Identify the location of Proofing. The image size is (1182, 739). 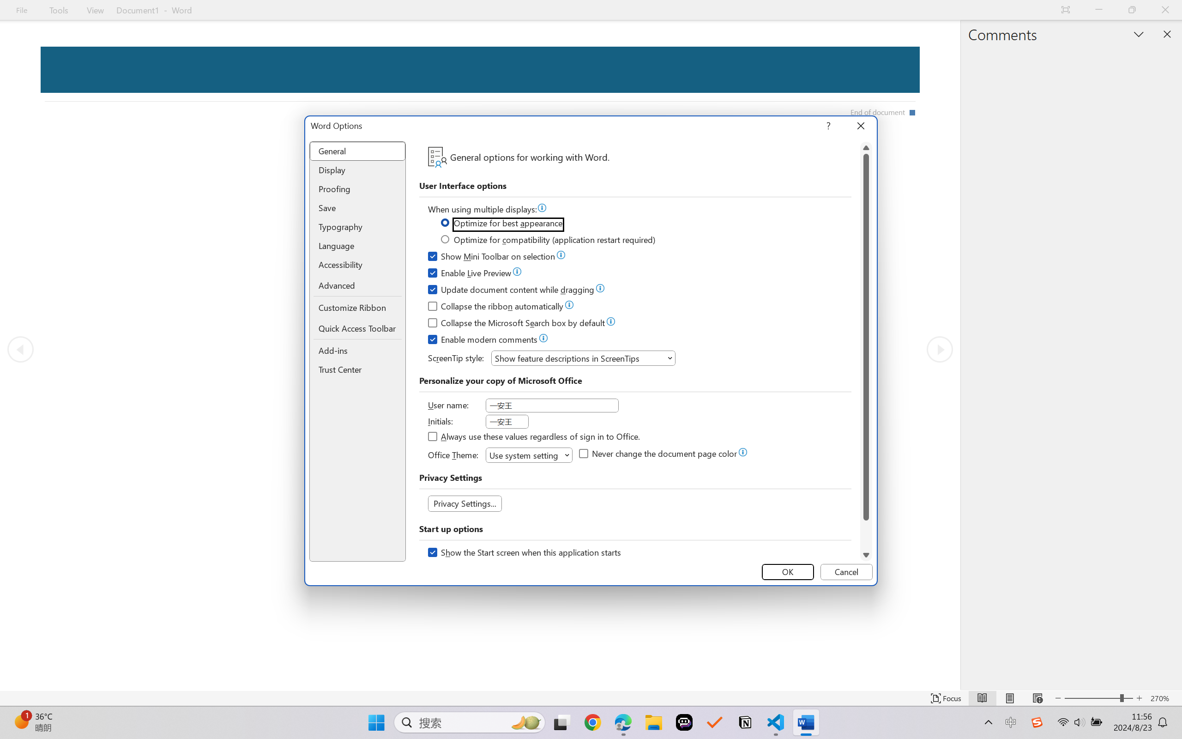
(357, 189).